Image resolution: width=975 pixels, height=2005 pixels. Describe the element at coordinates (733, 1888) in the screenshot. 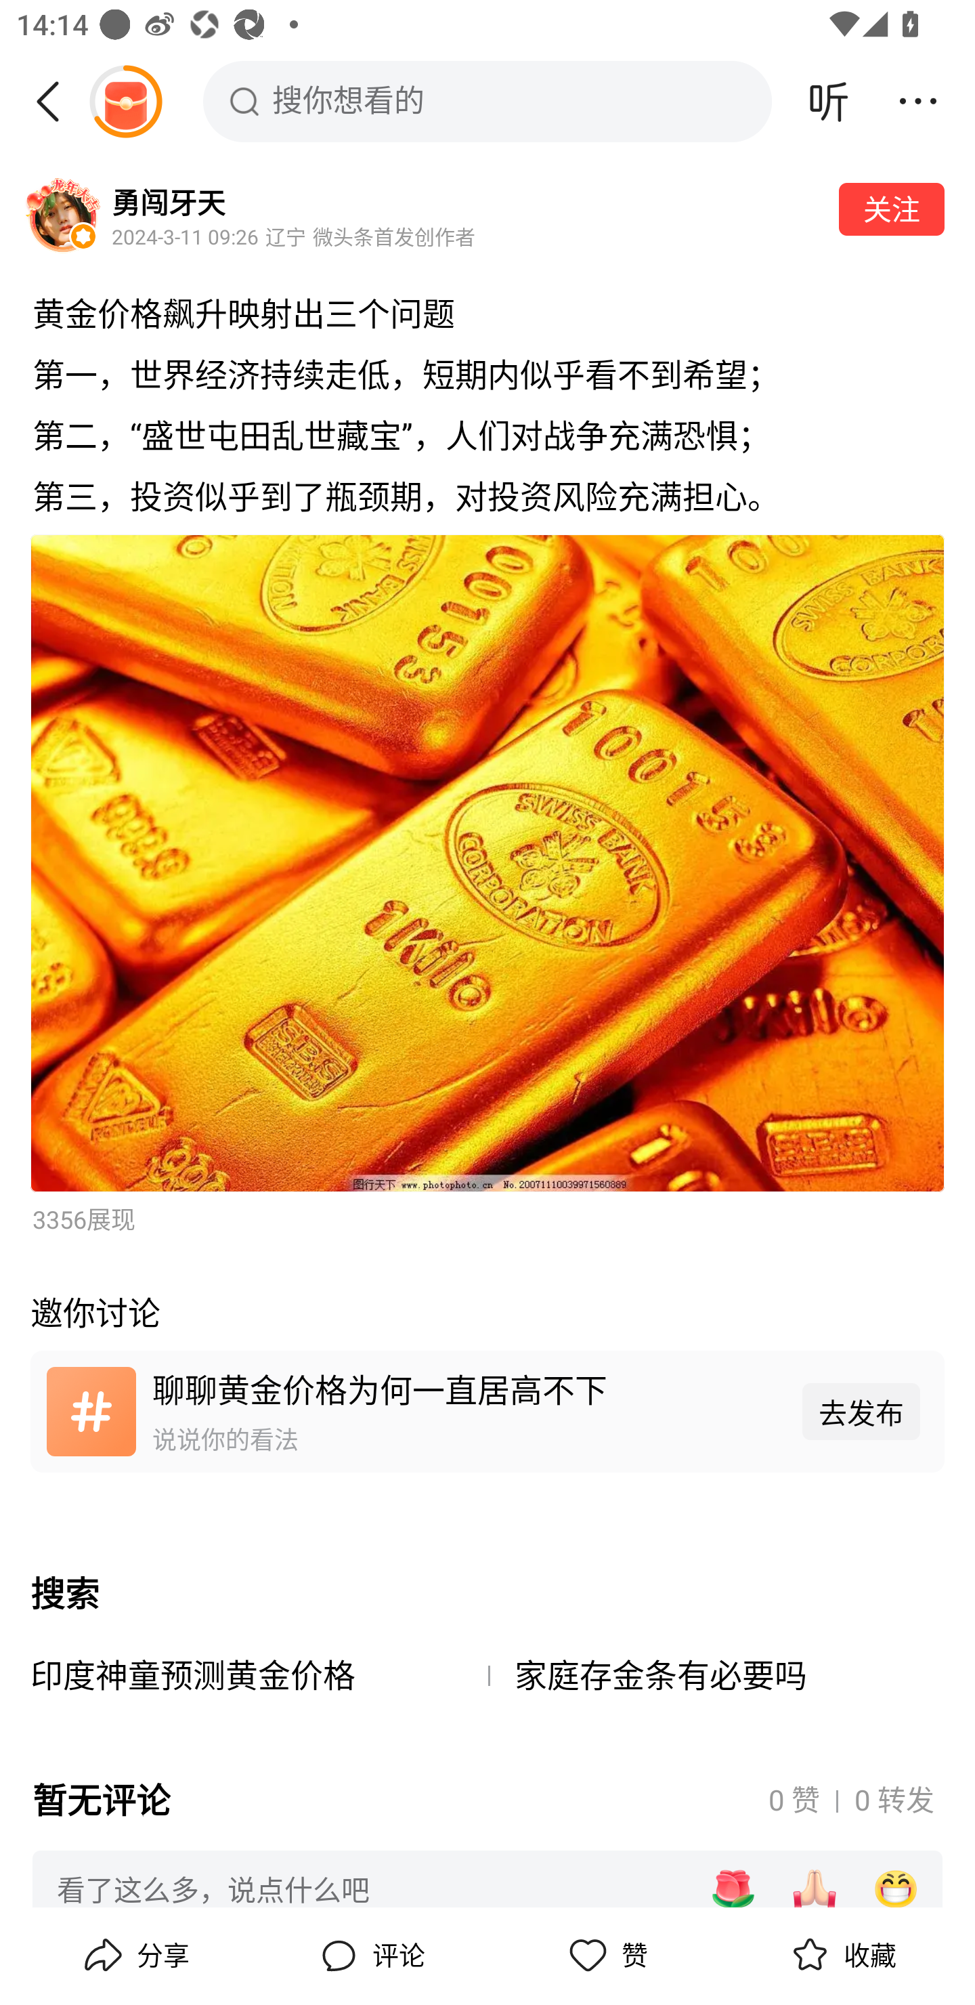

I see `[玫瑰]` at that location.